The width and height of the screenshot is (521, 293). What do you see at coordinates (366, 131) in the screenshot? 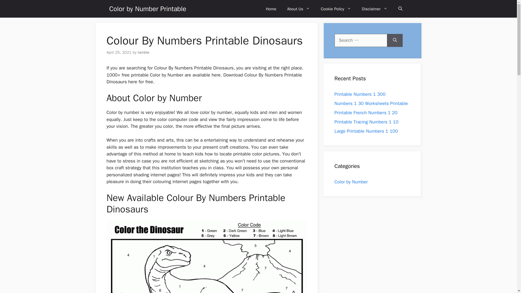
I see `Large Printable Numbers 1 100` at bounding box center [366, 131].